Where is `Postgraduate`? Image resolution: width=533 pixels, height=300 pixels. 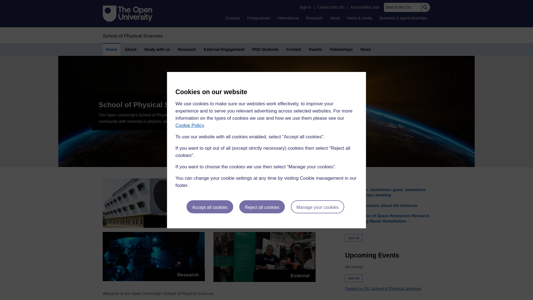
Postgraduate is located at coordinates (258, 18).